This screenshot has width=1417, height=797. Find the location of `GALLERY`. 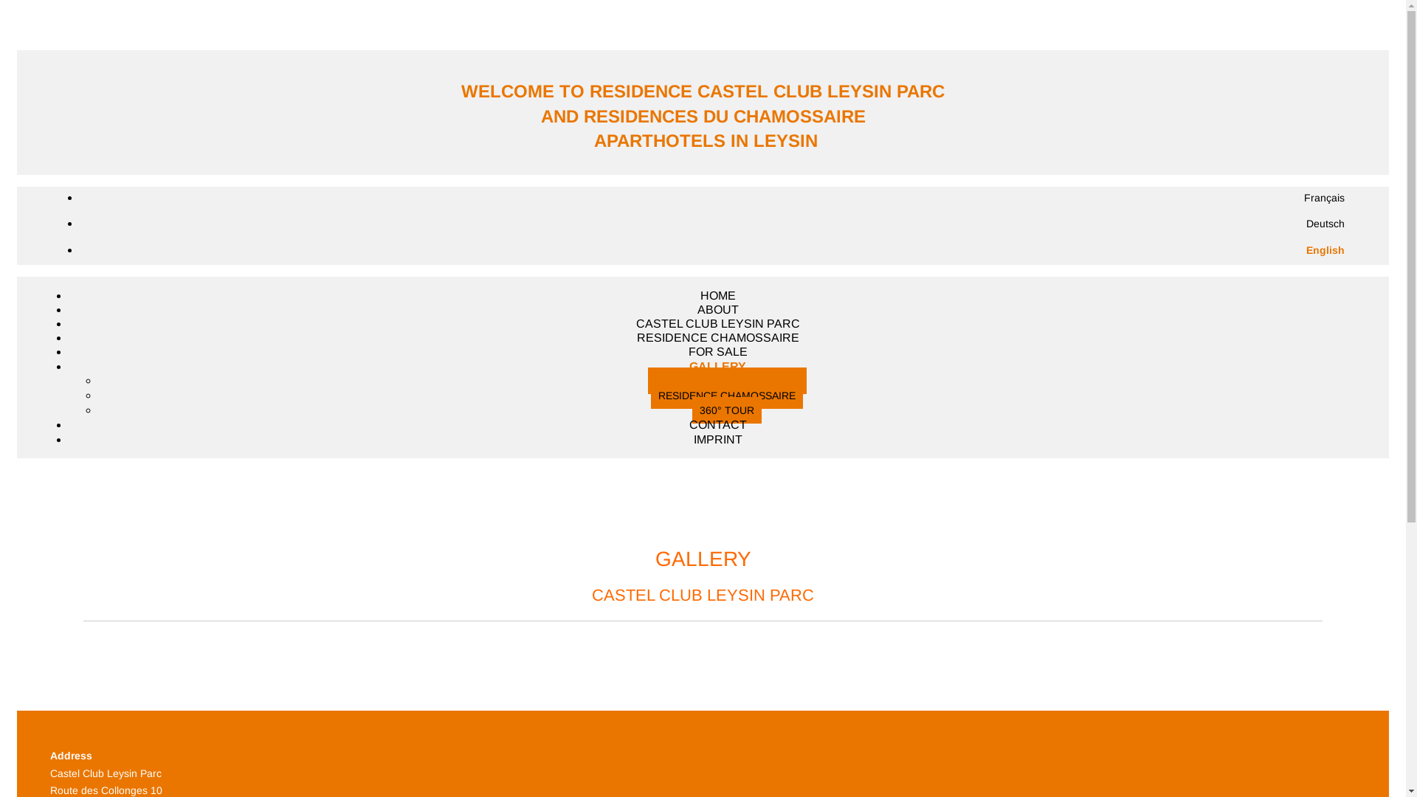

GALLERY is located at coordinates (717, 366).